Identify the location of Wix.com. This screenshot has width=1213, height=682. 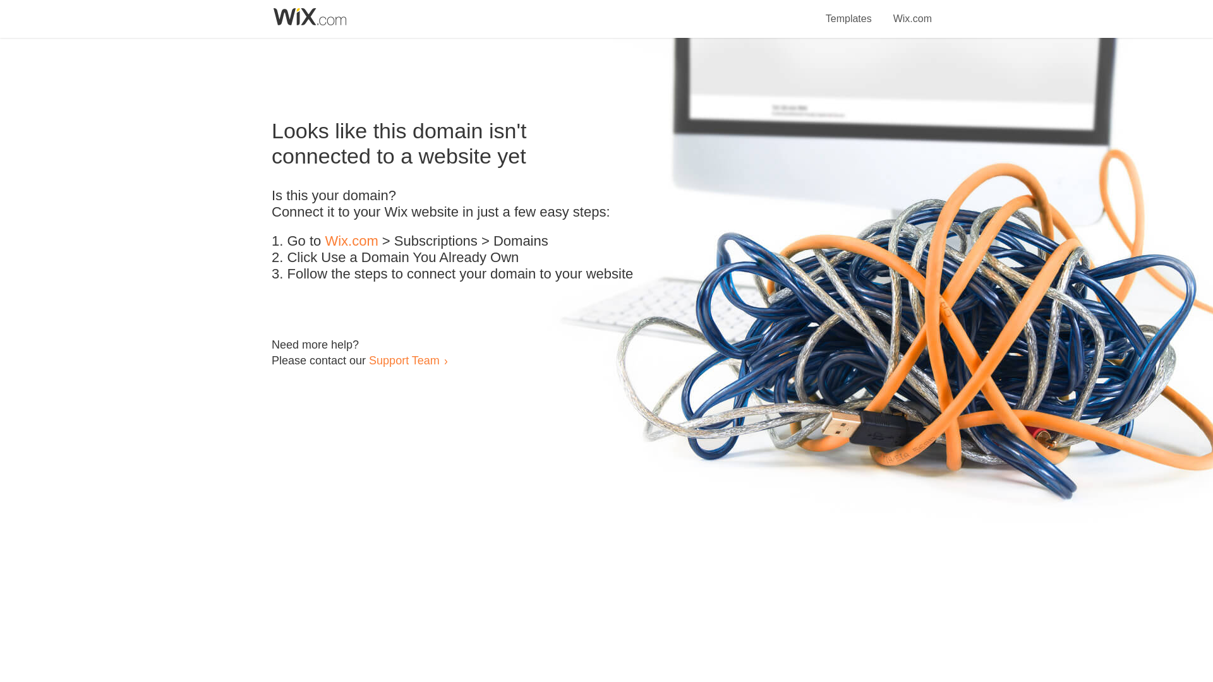
(912, 11).